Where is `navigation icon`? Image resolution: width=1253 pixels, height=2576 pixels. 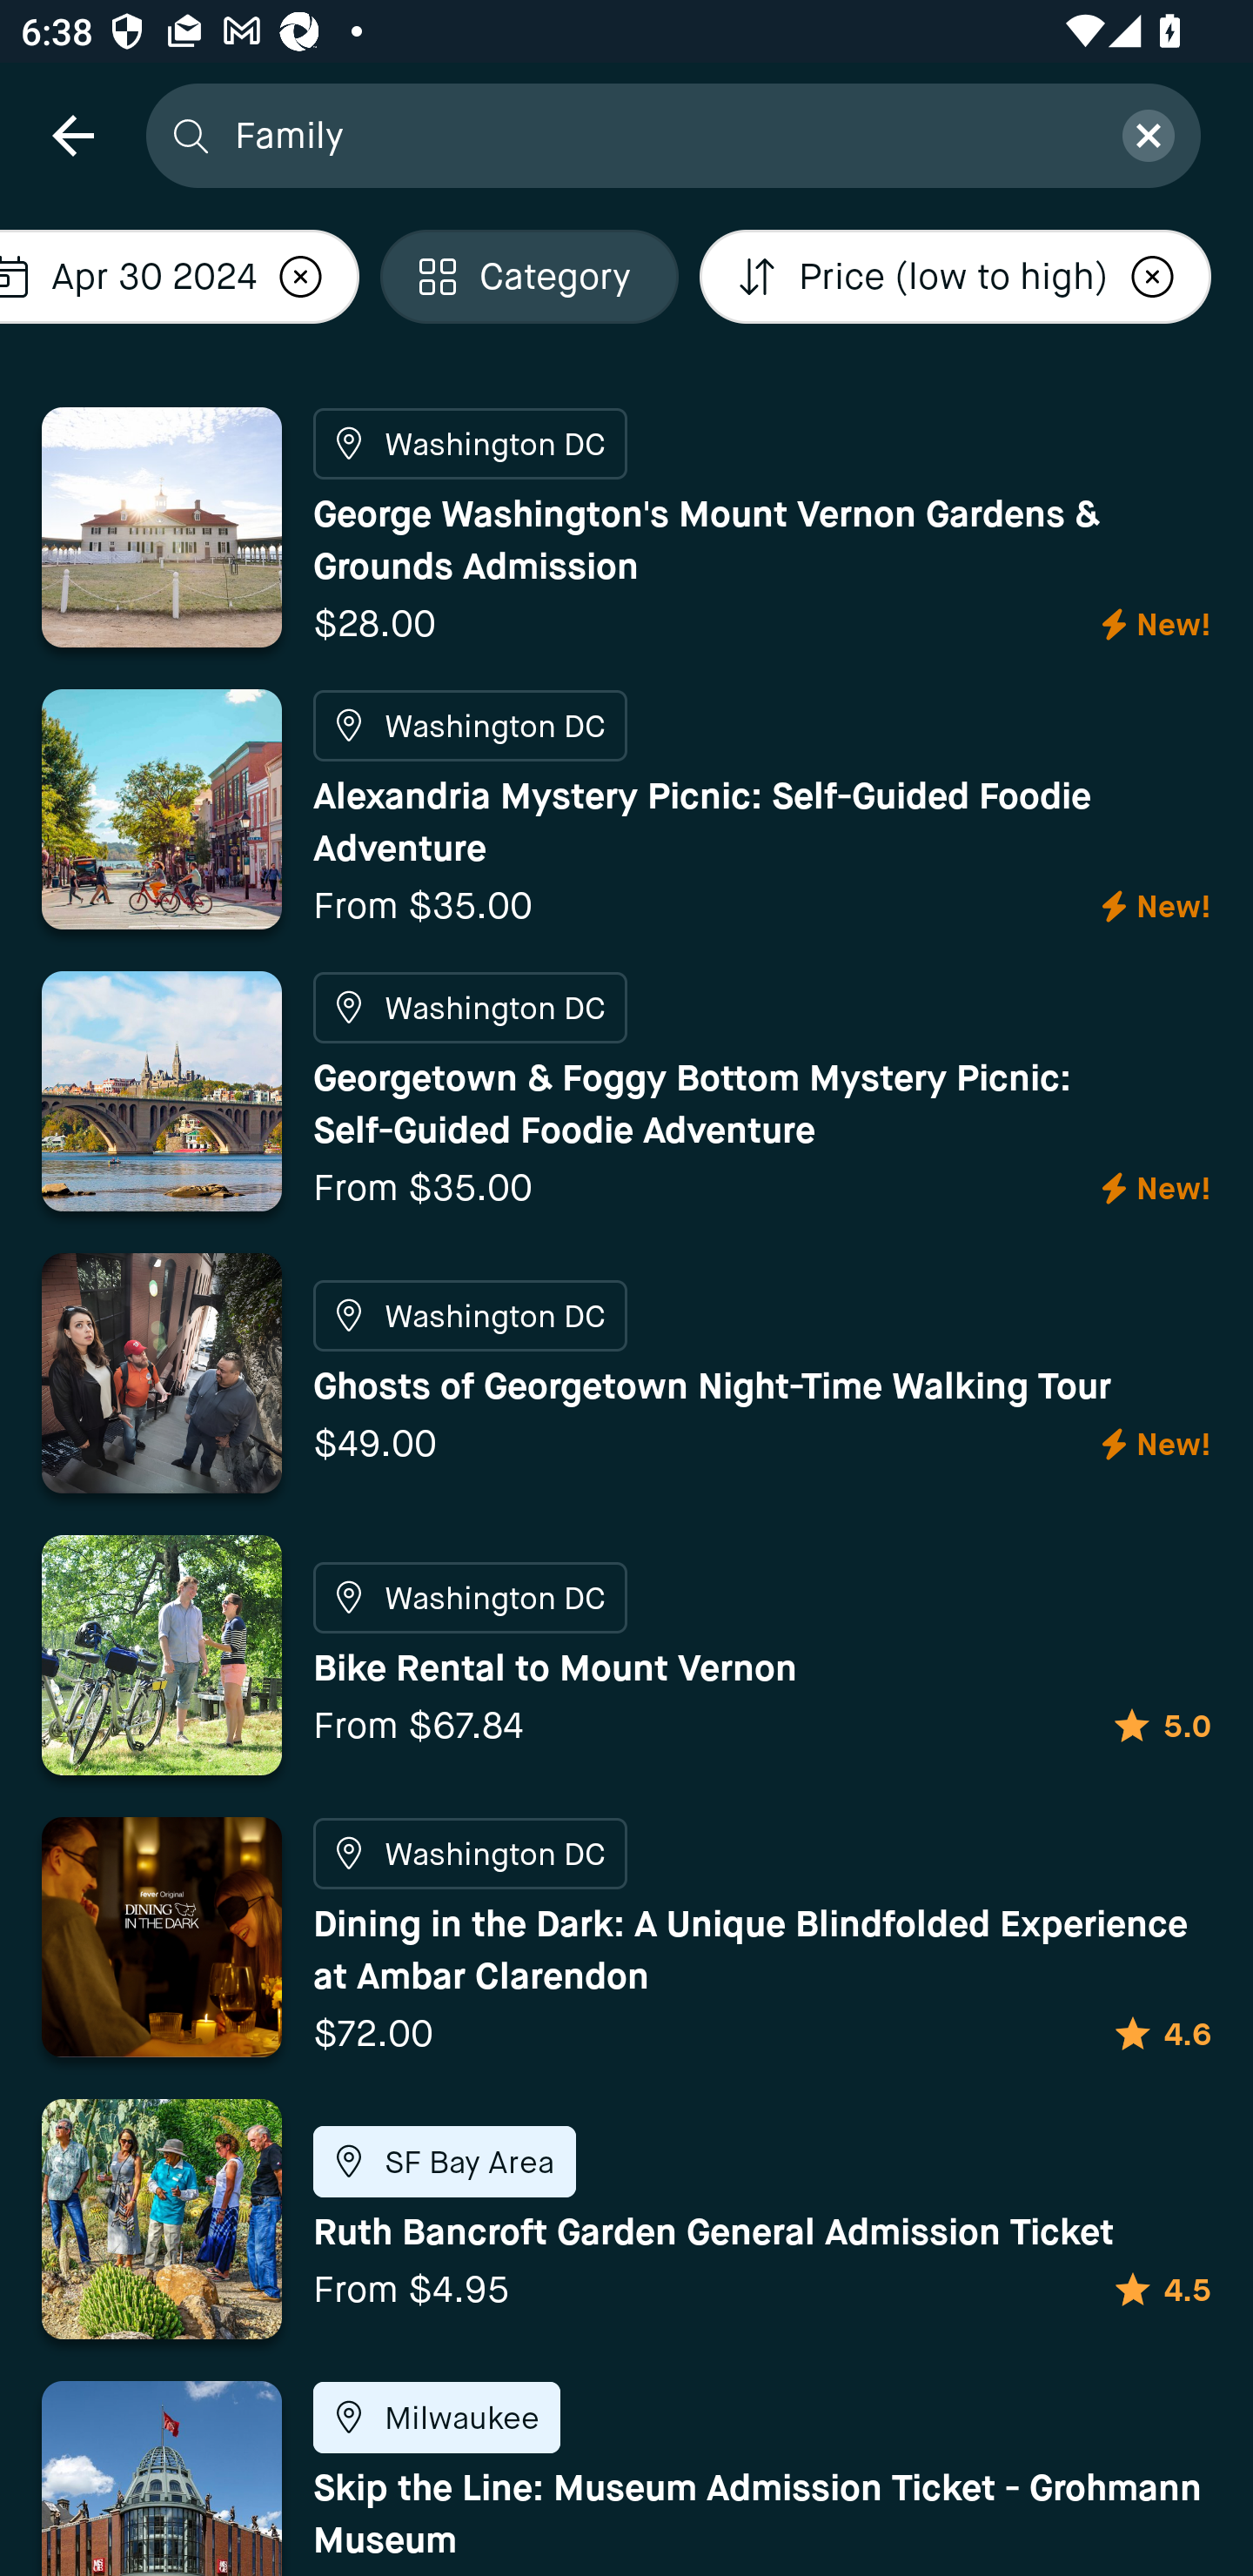 navigation icon is located at coordinates (72, 134).